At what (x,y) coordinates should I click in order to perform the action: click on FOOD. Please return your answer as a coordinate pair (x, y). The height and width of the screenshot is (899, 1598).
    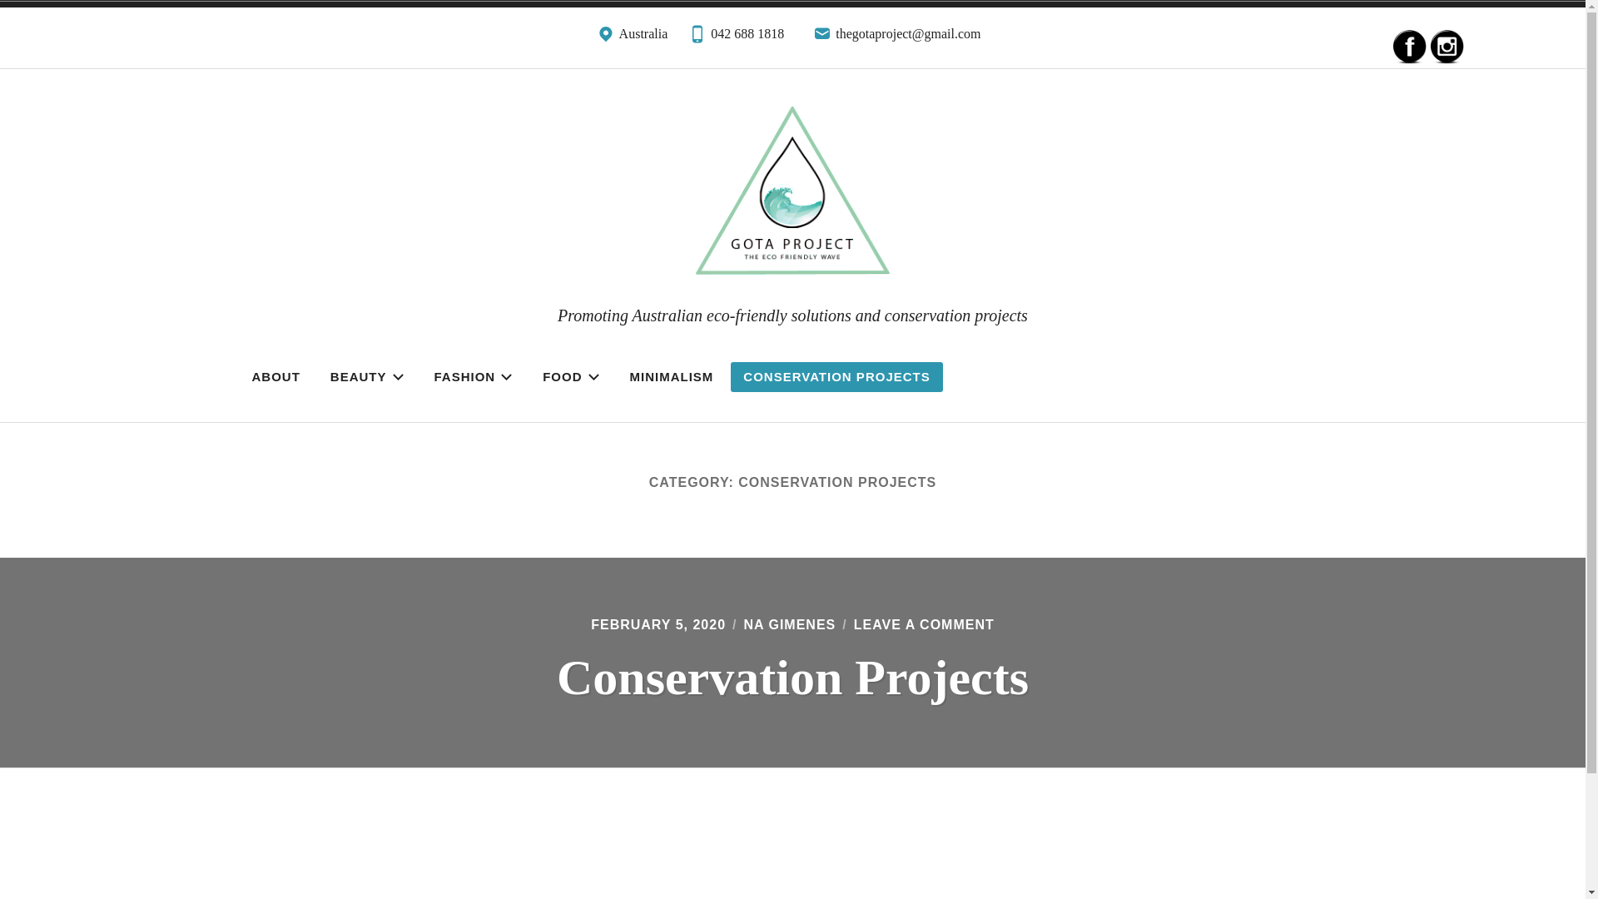
    Looking at the image, I should click on (571, 377).